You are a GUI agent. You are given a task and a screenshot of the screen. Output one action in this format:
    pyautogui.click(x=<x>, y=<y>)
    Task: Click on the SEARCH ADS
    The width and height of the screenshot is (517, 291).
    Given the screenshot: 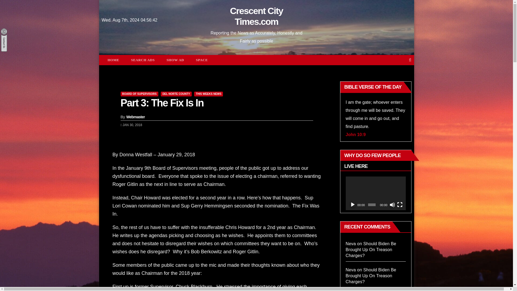 What is the action you would take?
    pyautogui.click(x=143, y=60)
    